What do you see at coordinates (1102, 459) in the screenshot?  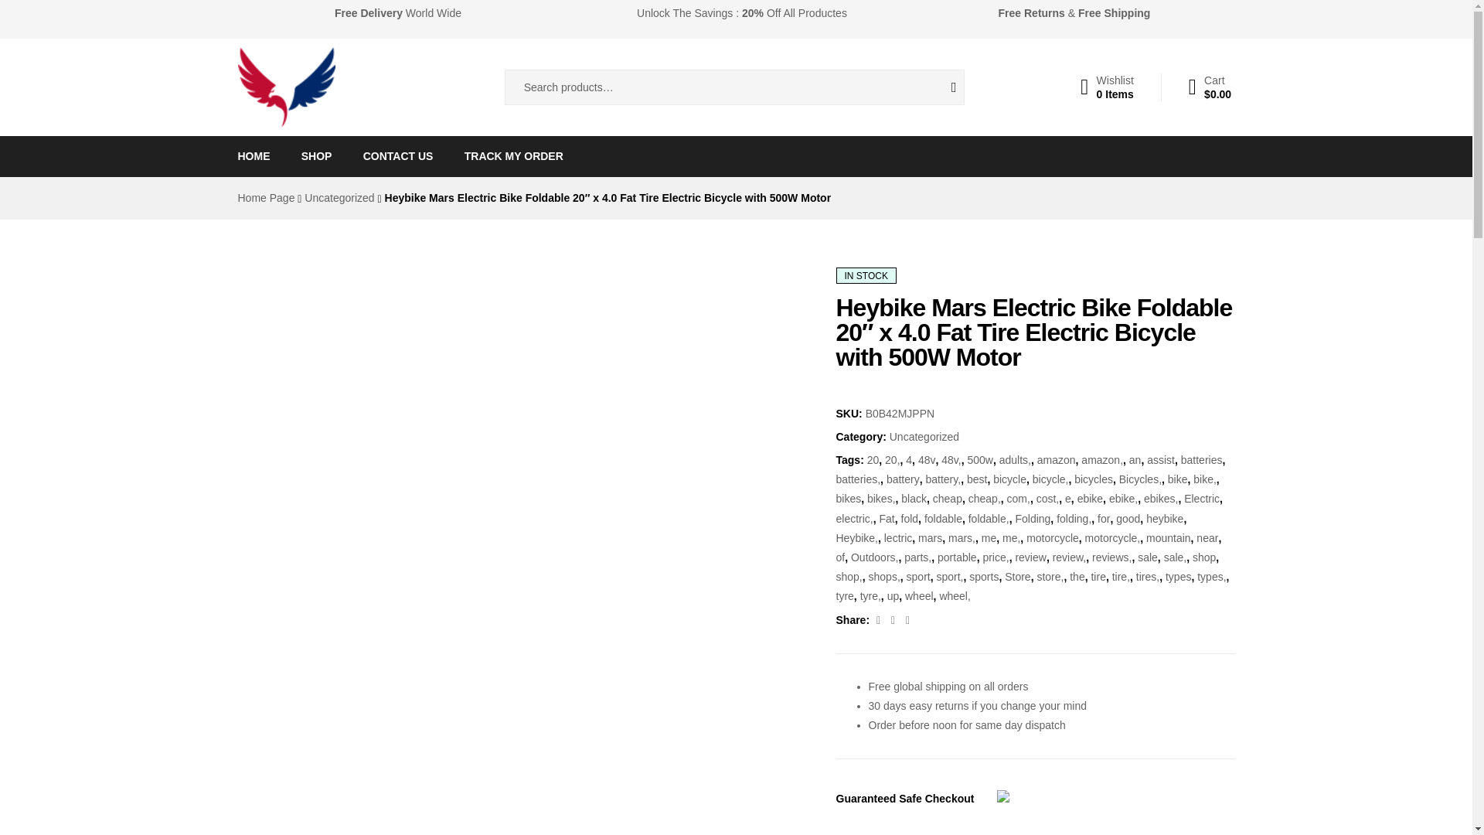 I see `amazon,` at bounding box center [1102, 459].